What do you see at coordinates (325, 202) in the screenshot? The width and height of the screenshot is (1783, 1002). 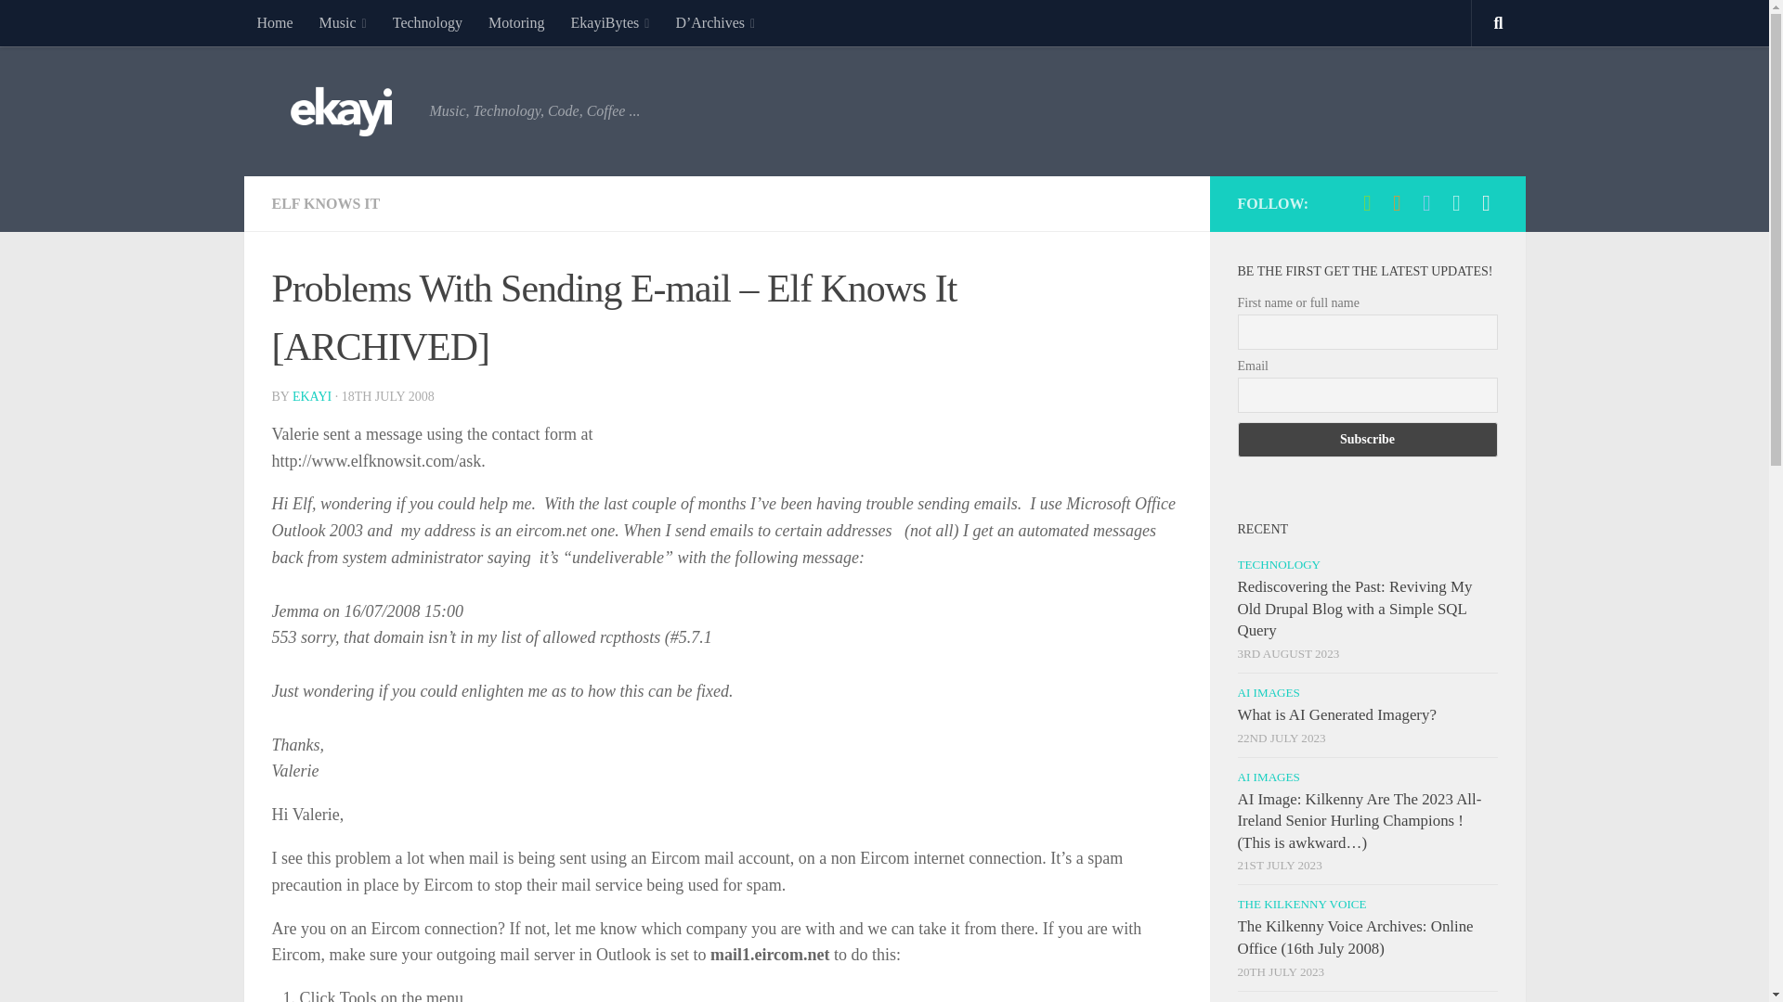 I see `ELF KNOWS IT` at bounding box center [325, 202].